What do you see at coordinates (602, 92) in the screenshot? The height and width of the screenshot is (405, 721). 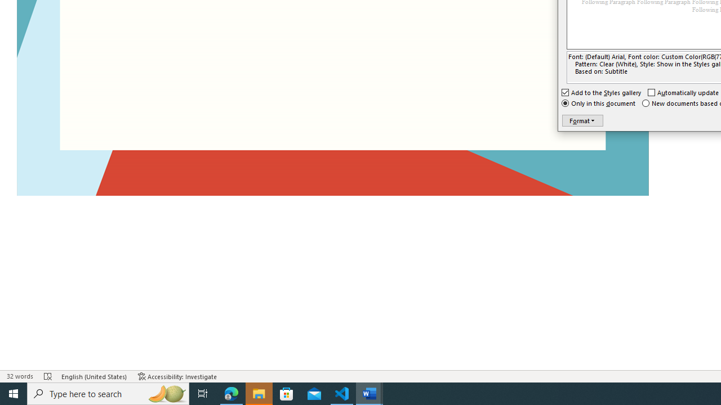 I see `Add to the Styles gallery` at bounding box center [602, 92].